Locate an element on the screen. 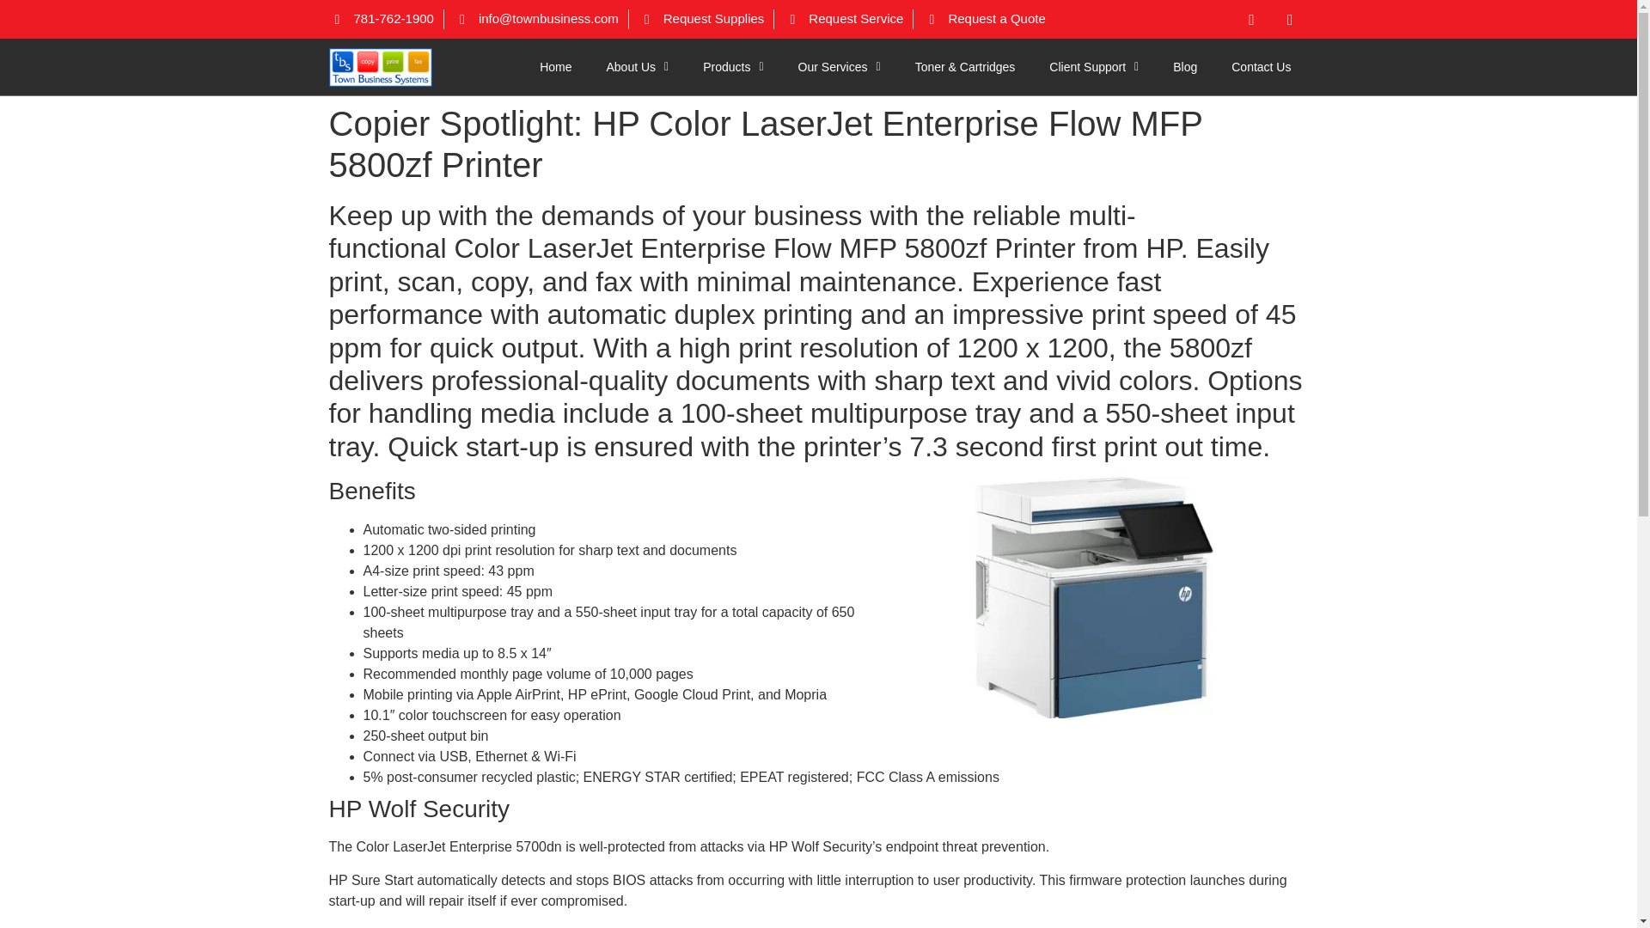 This screenshot has height=928, width=1650. Request a Quote is located at coordinates (983, 19).